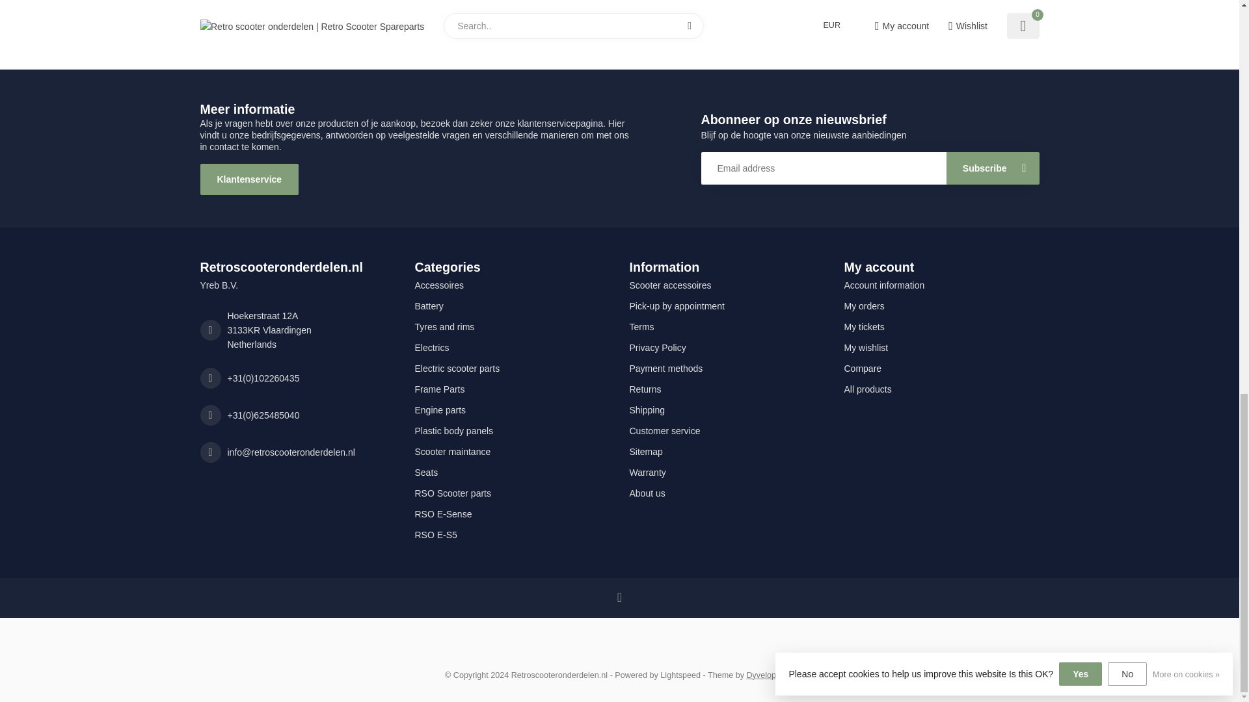  Describe the element at coordinates (727, 285) in the screenshot. I see `Scooter accessoires` at that location.